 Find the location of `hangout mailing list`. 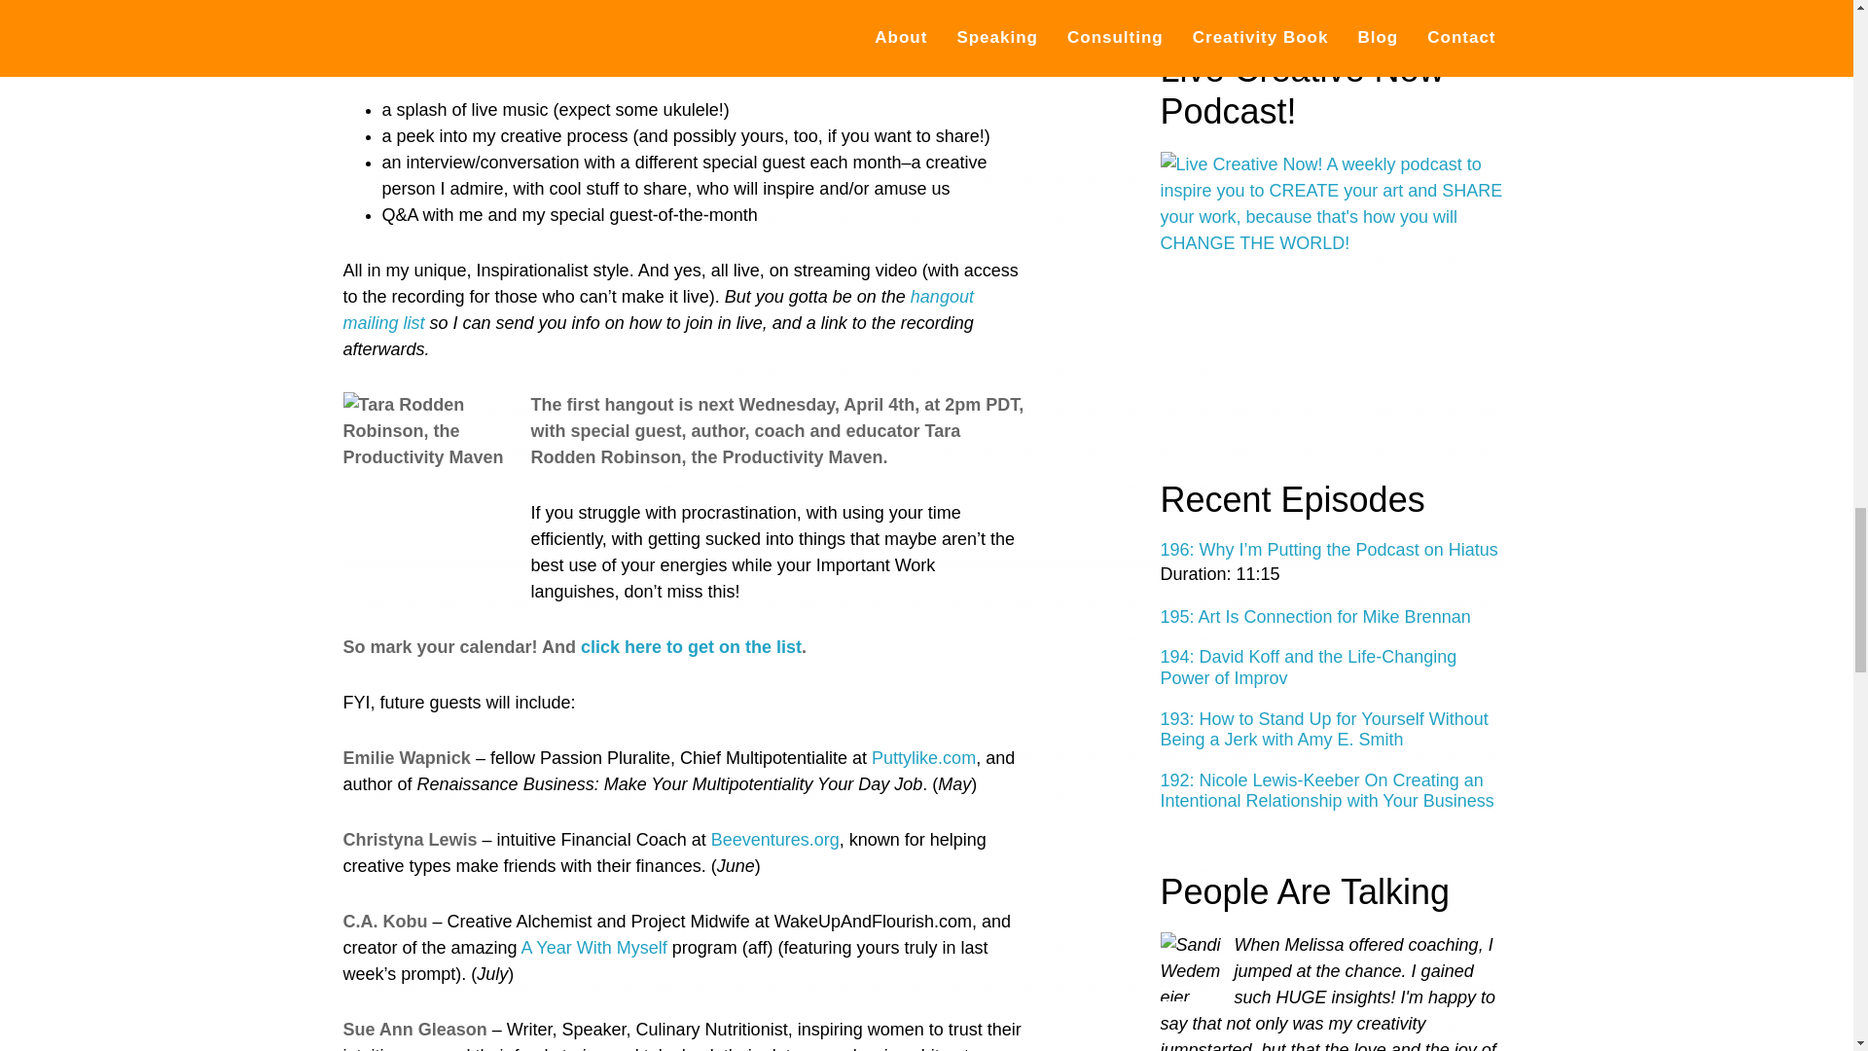

hangout mailing list is located at coordinates (658, 309).